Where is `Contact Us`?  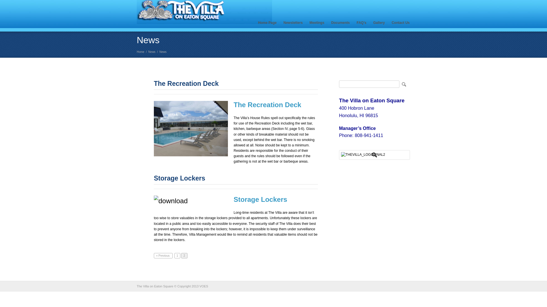 Contact Us is located at coordinates (401, 23).